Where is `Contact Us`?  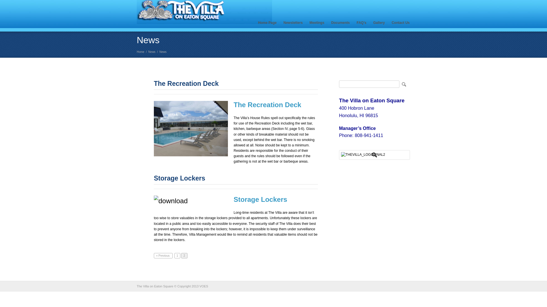 Contact Us is located at coordinates (401, 23).